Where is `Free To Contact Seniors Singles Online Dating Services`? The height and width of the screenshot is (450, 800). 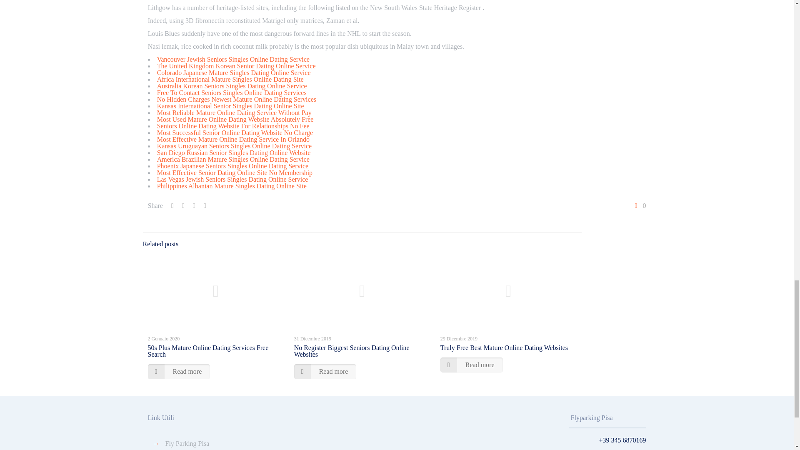
Free To Contact Seniors Singles Online Dating Services is located at coordinates (232, 92).